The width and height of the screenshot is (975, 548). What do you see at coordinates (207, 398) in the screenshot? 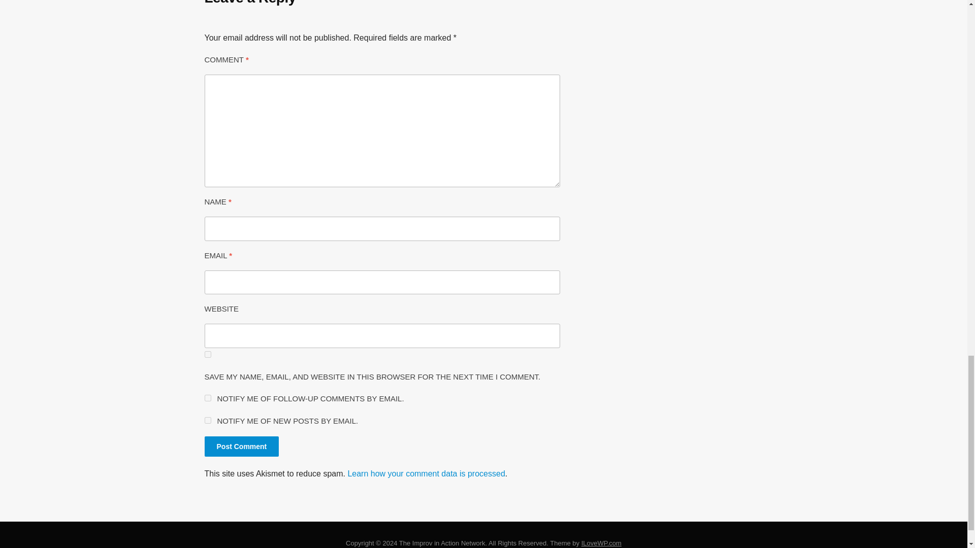
I see `subscribe` at bounding box center [207, 398].